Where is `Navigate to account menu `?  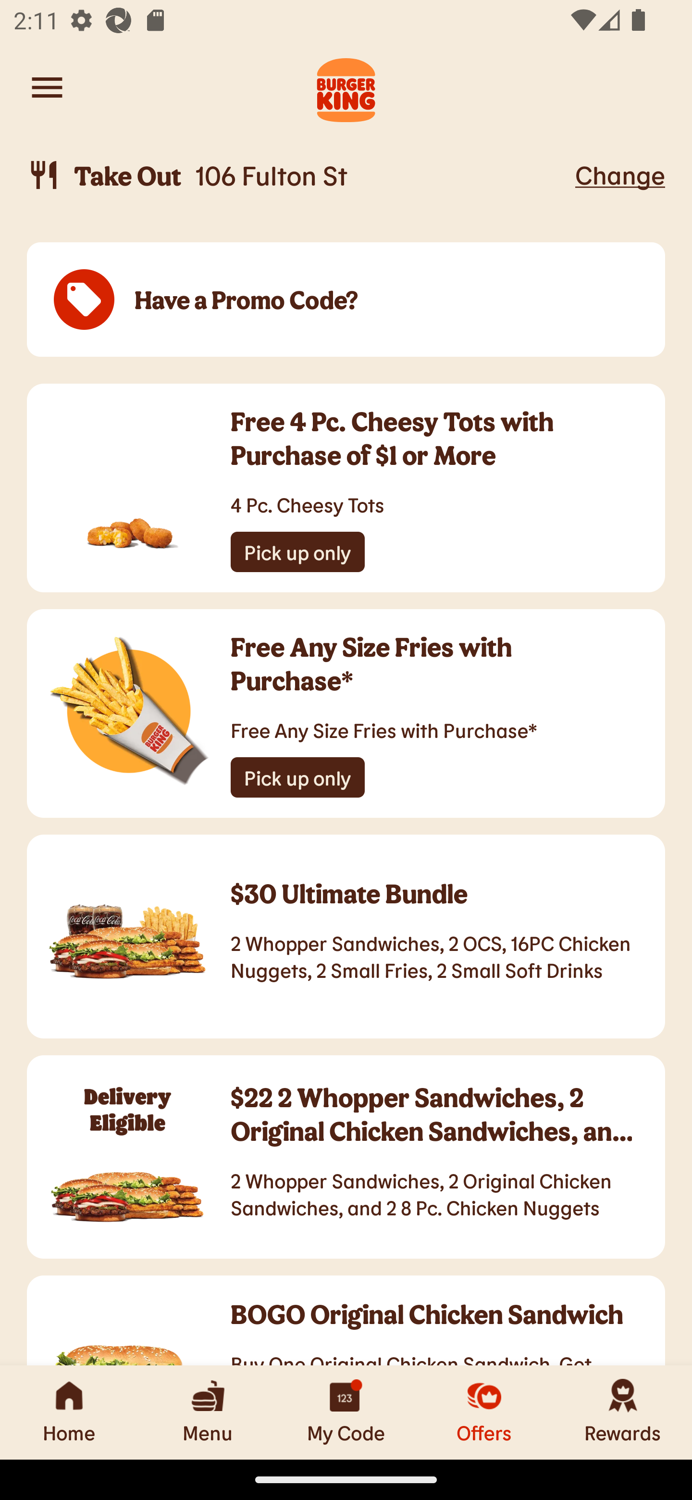
Navigate to account menu  is located at coordinates (47, 87).